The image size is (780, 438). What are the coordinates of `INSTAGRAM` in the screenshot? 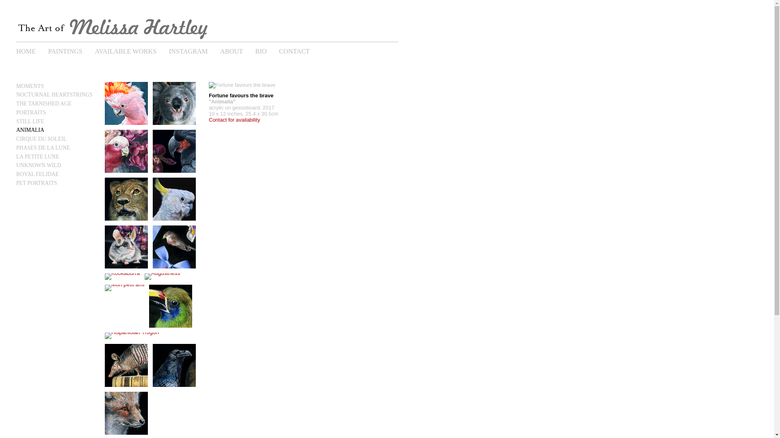 It's located at (194, 49).